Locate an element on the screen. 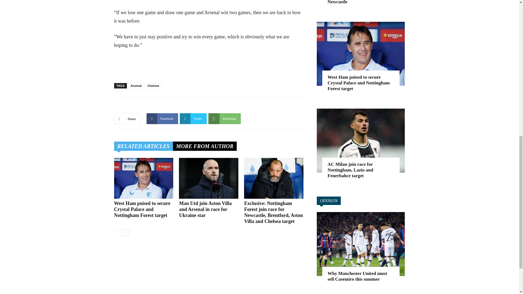  WhatsApp is located at coordinates (224, 118).